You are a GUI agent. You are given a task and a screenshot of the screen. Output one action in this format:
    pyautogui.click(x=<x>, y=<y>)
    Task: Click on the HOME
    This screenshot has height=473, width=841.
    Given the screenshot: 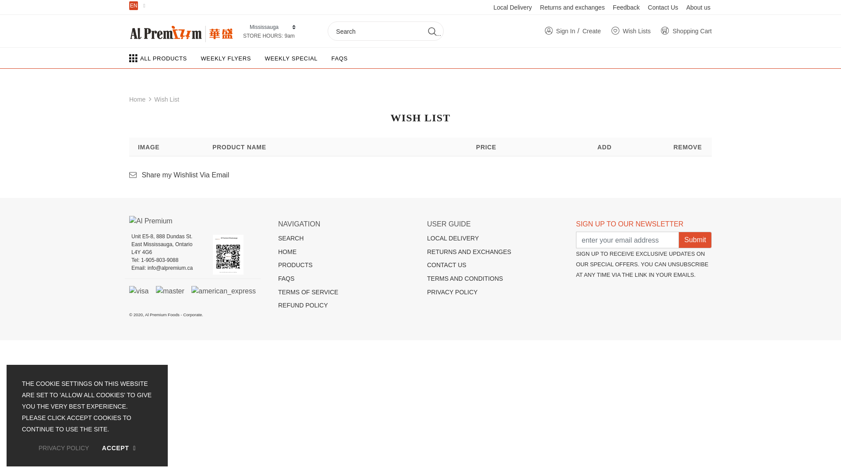 What is the action you would take?
    pyautogui.click(x=346, y=252)
    